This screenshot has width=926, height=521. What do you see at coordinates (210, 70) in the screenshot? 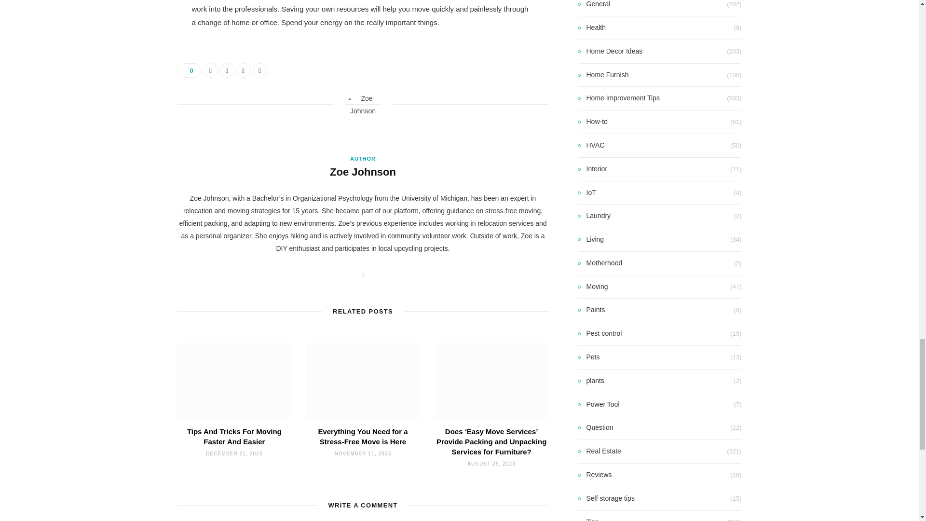
I see `Share on Facebook` at bounding box center [210, 70].